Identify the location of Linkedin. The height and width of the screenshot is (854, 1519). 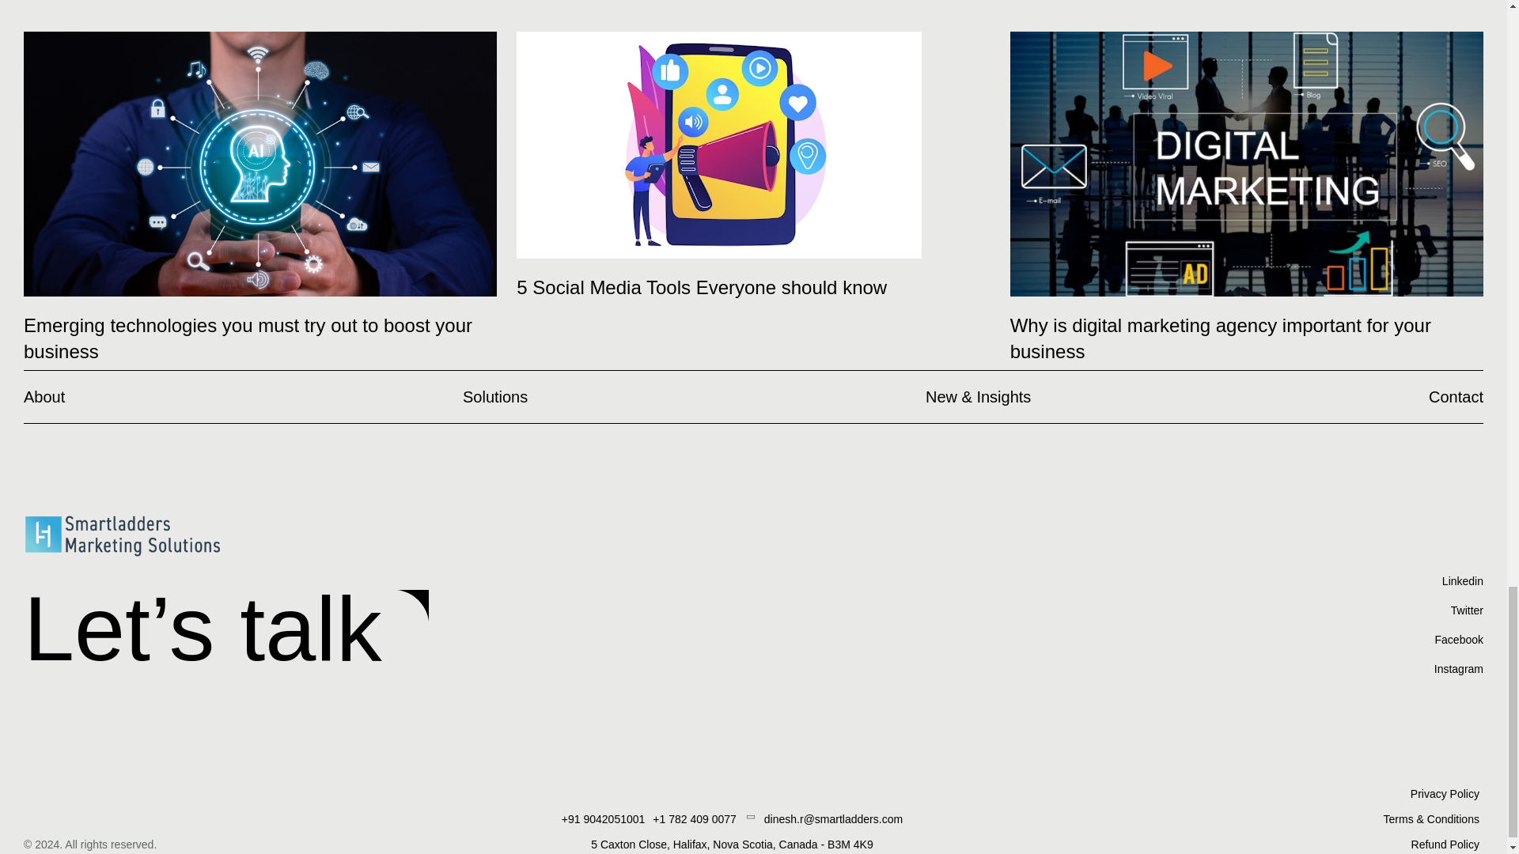
(1445, 844).